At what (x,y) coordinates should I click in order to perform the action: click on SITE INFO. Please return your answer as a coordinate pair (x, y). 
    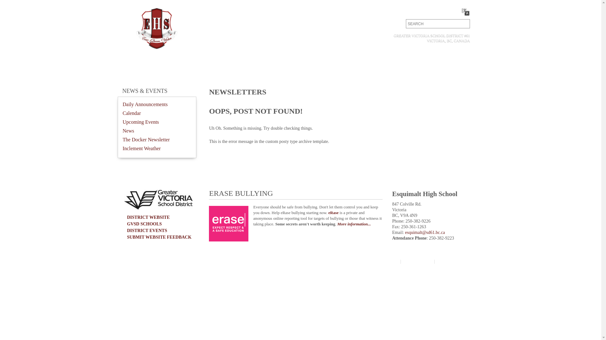
    Looking at the image, I should click on (417, 262).